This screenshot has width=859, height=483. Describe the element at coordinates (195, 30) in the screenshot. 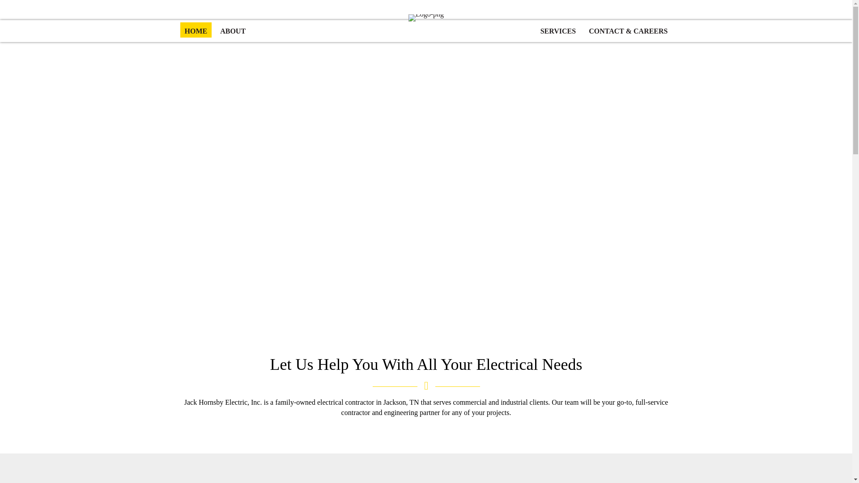

I see `HOME` at that location.